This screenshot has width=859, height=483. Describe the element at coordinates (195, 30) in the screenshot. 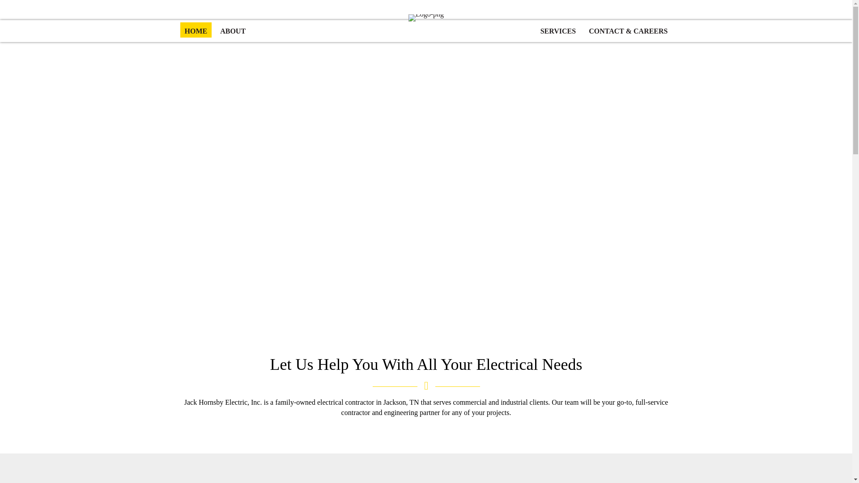

I see `HOME` at that location.